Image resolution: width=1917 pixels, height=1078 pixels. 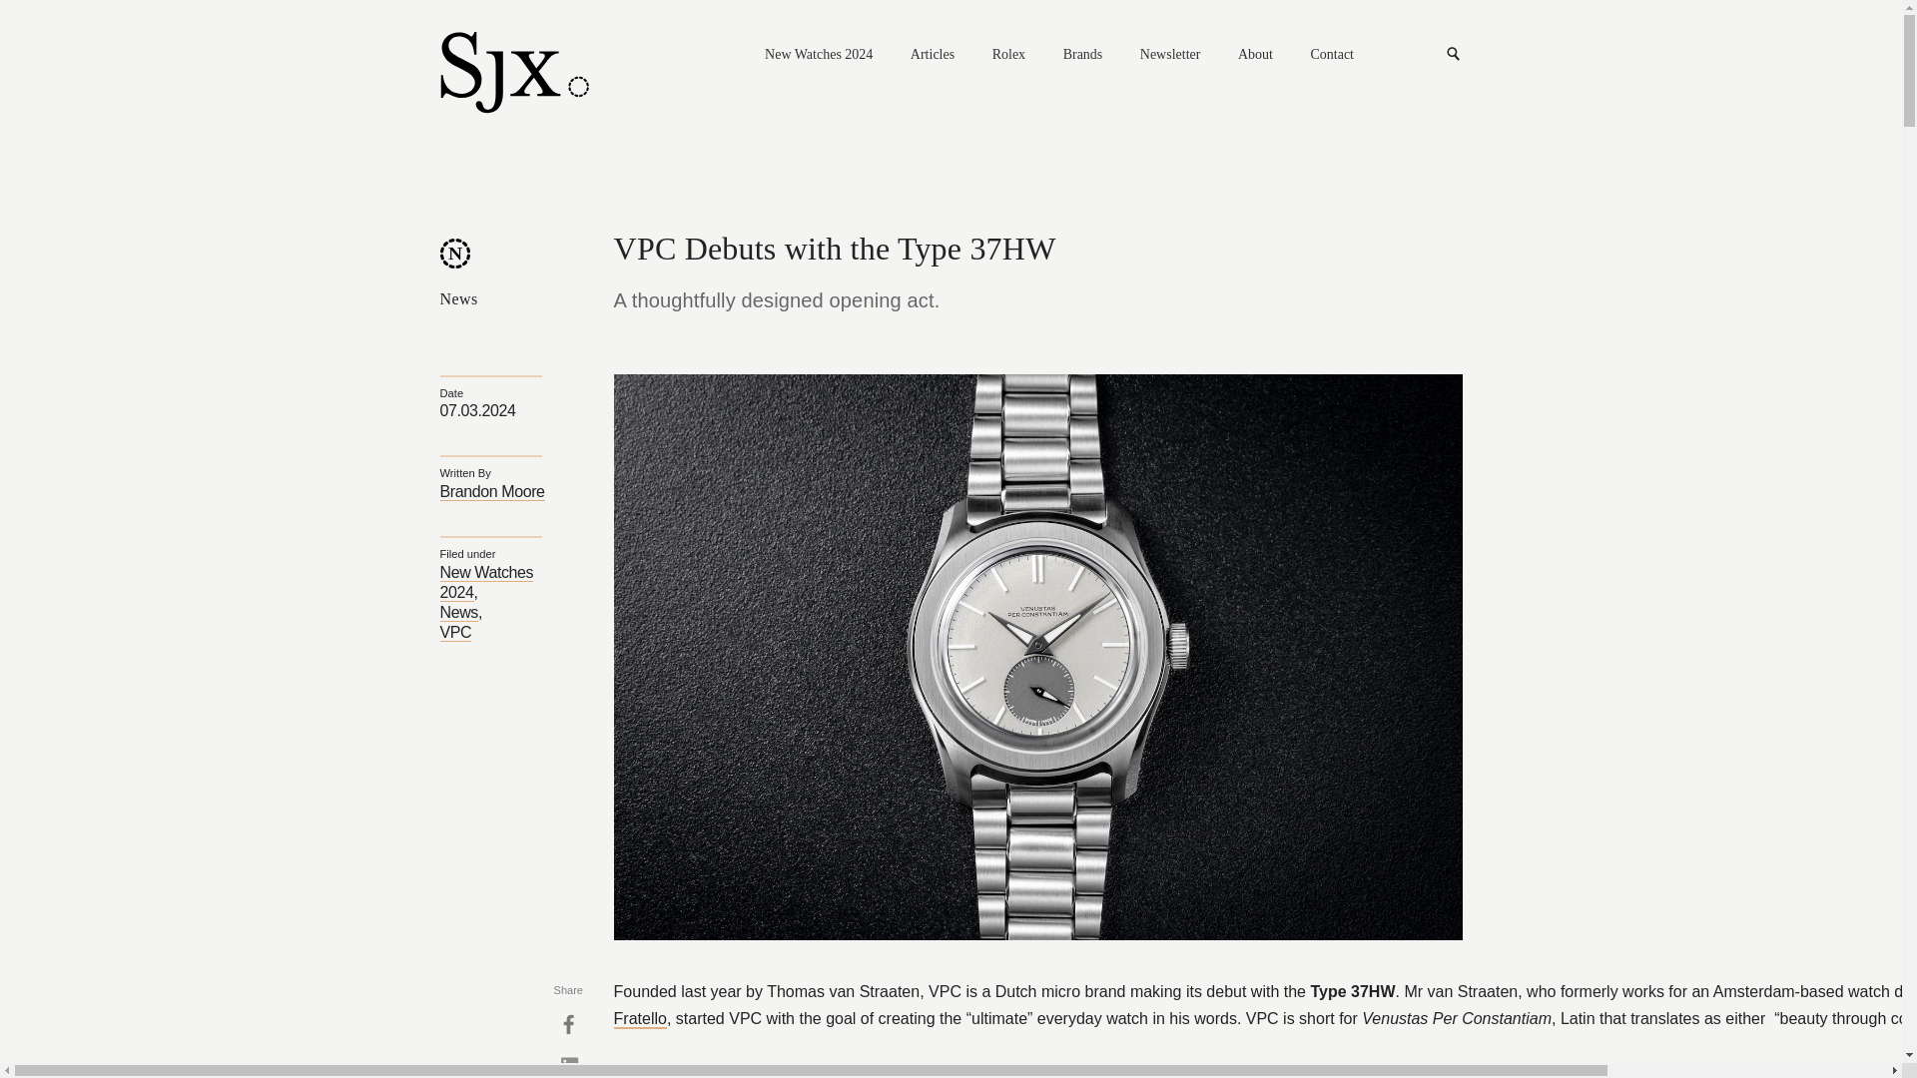 I want to click on Articles, so click(x=933, y=56).